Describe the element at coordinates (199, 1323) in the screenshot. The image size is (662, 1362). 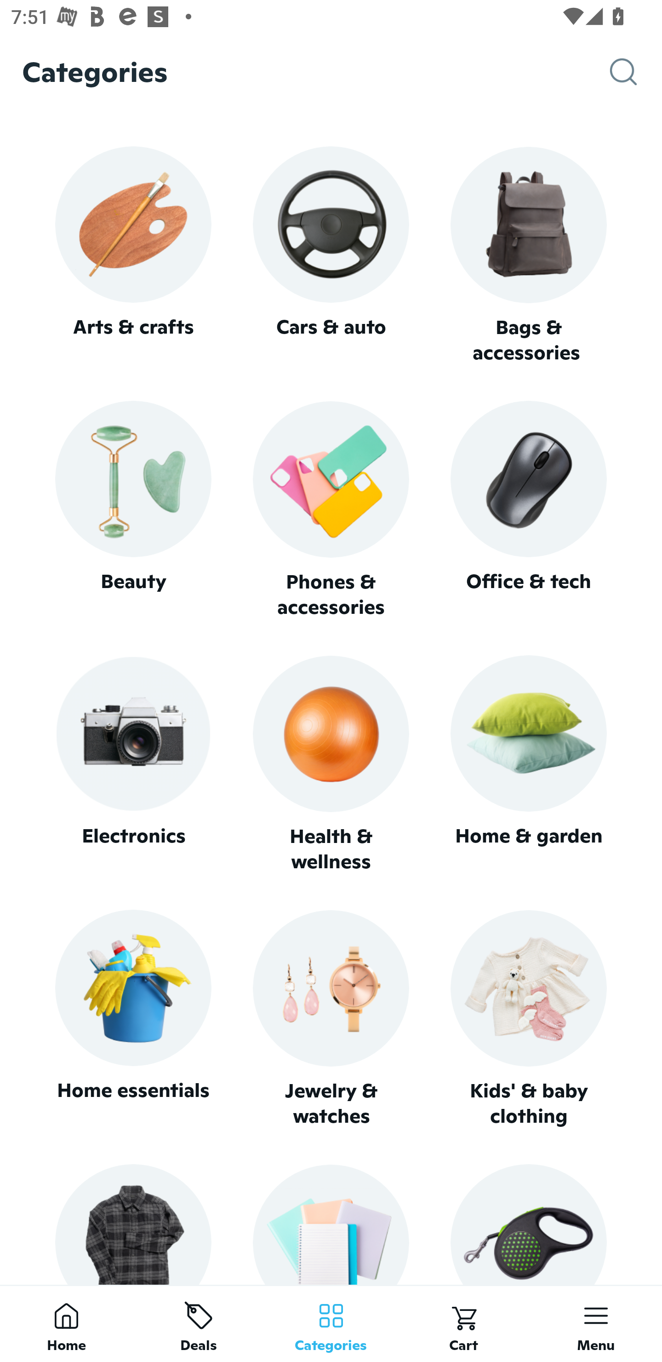
I see `Deals` at that location.